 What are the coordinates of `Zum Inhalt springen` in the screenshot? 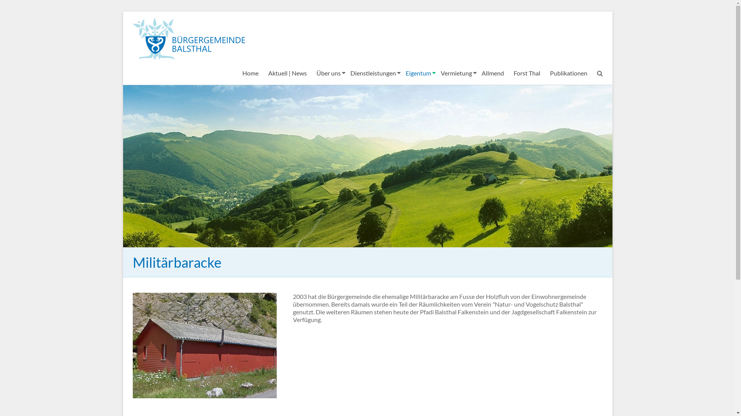 It's located at (123, 12).